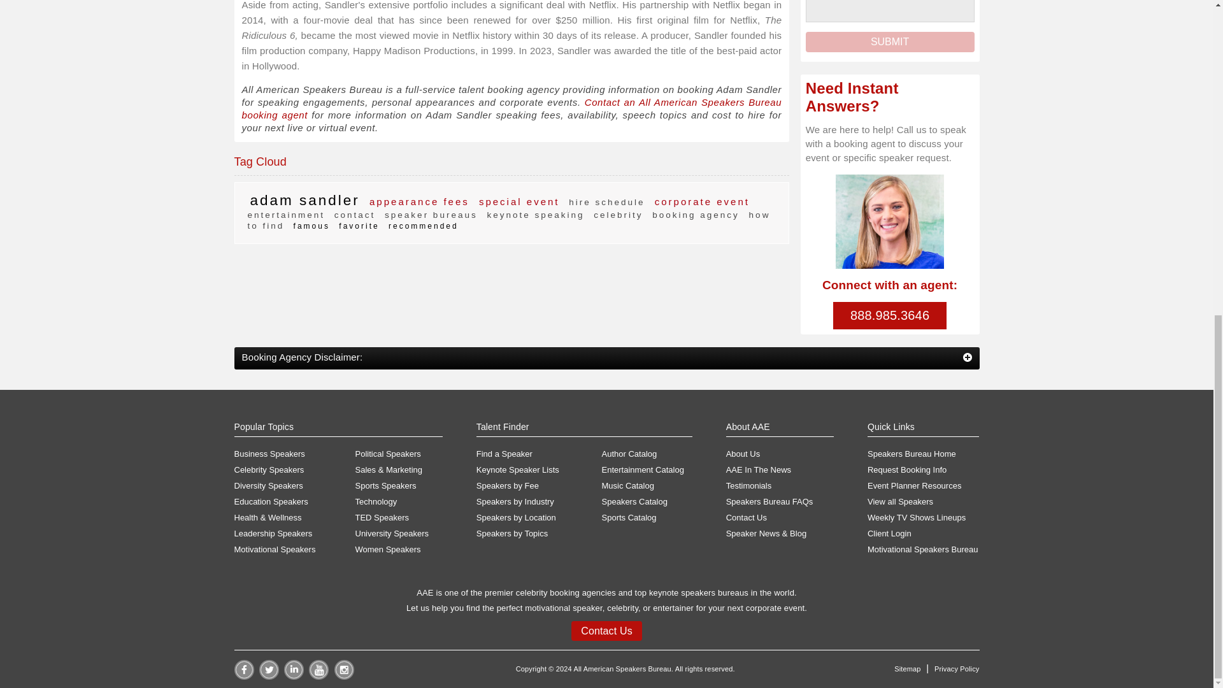 Image resolution: width=1223 pixels, height=688 pixels. I want to click on Motivational Speakers, so click(295, 549).